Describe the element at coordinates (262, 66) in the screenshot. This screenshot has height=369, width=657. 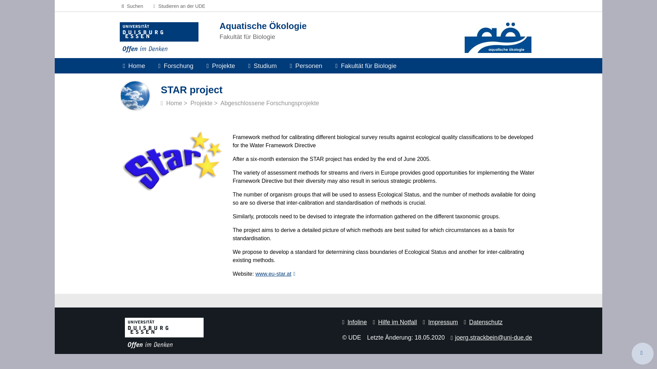
I see `Studium` at that location.